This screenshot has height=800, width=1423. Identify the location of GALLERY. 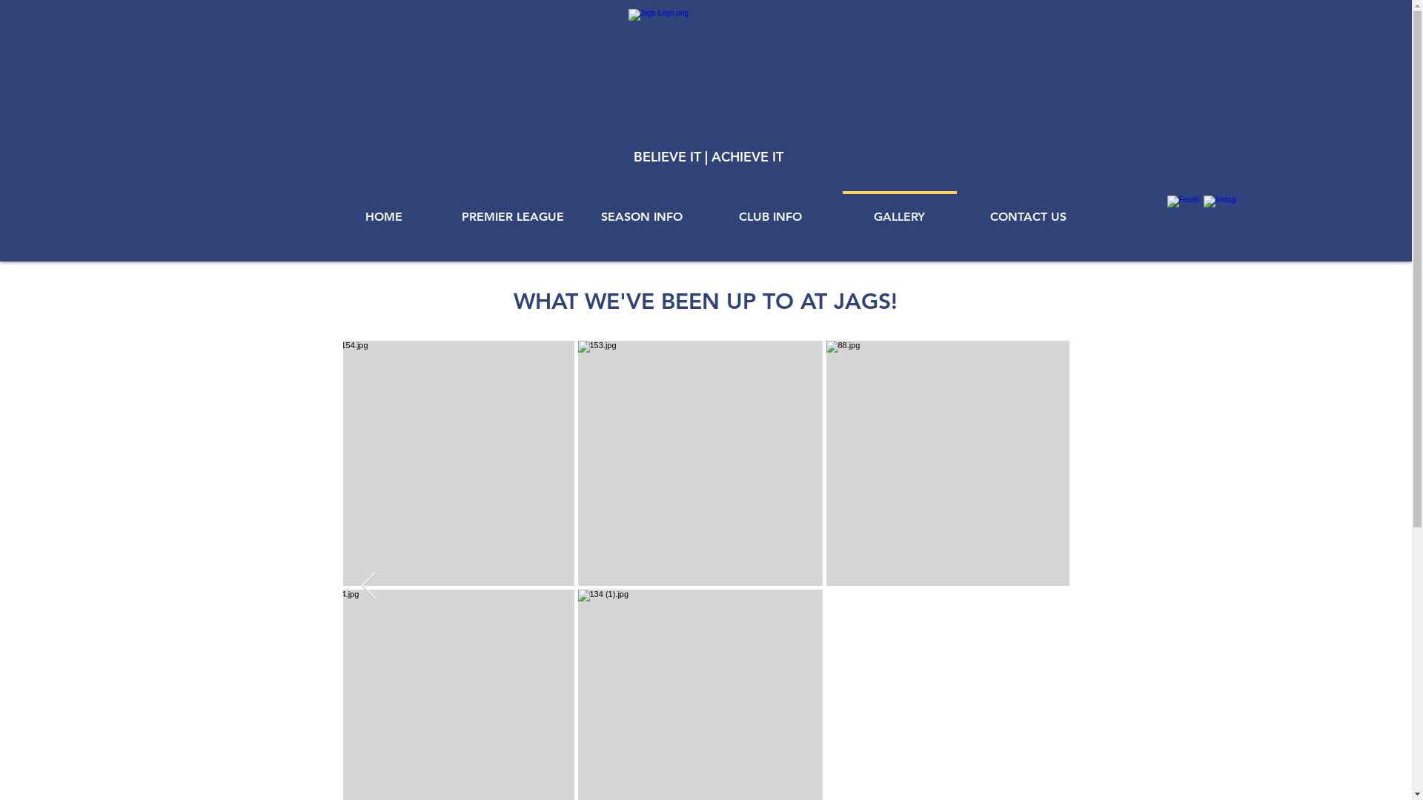
(899, 210).